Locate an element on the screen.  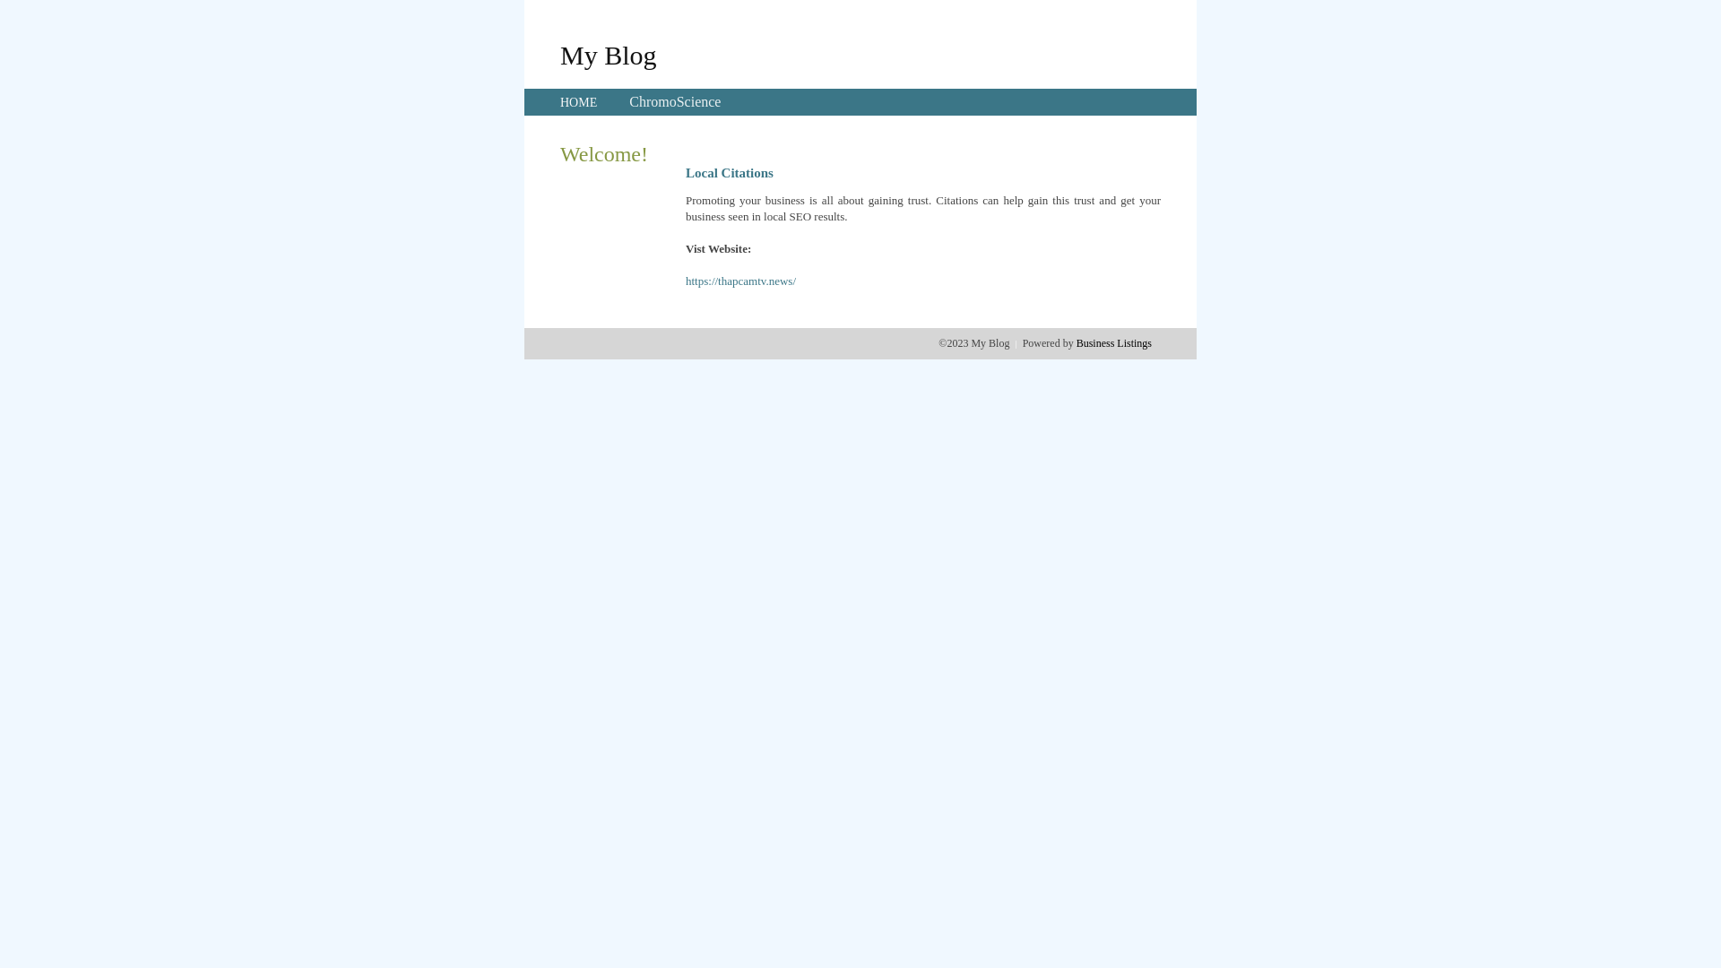
Business Listings is located at coordinates (1114, 343).